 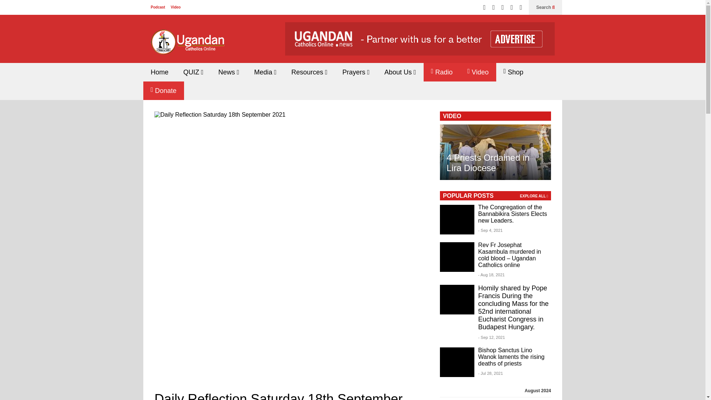 I want to click on Home, so click(x=159, y=72).